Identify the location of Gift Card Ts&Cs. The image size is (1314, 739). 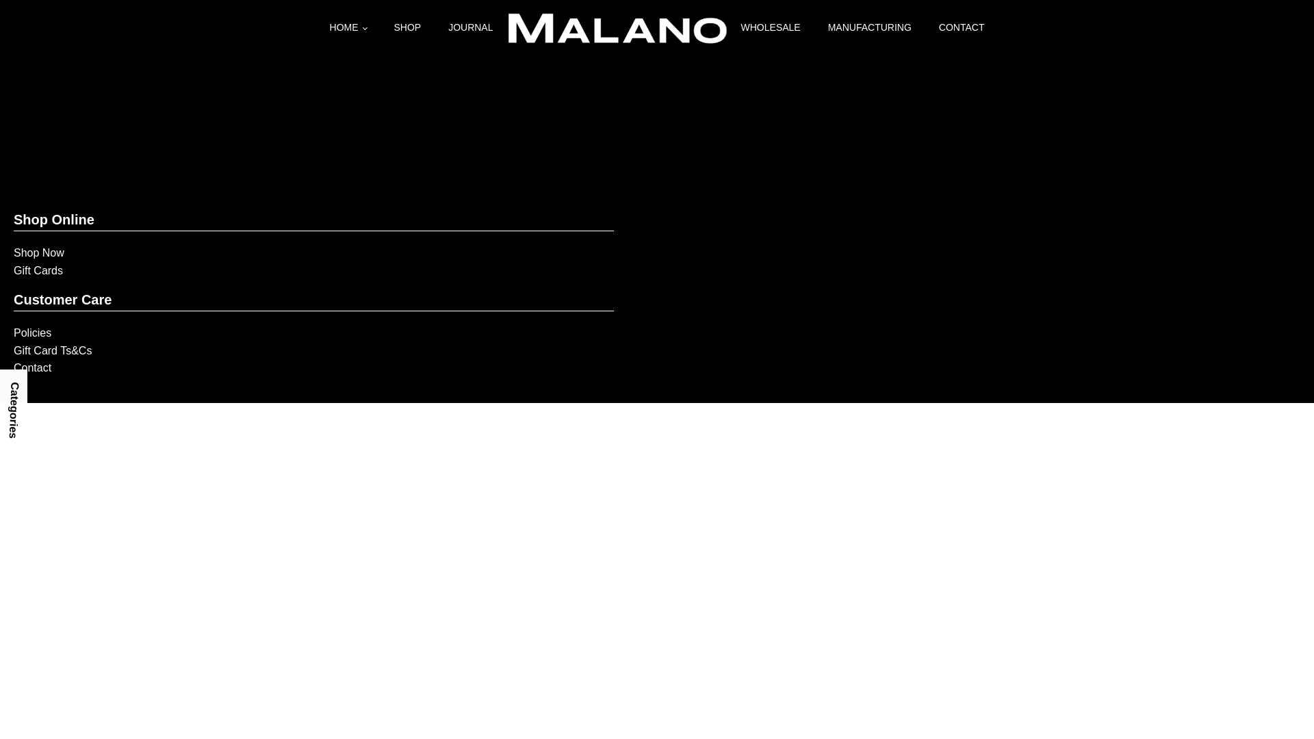
(53, 351).